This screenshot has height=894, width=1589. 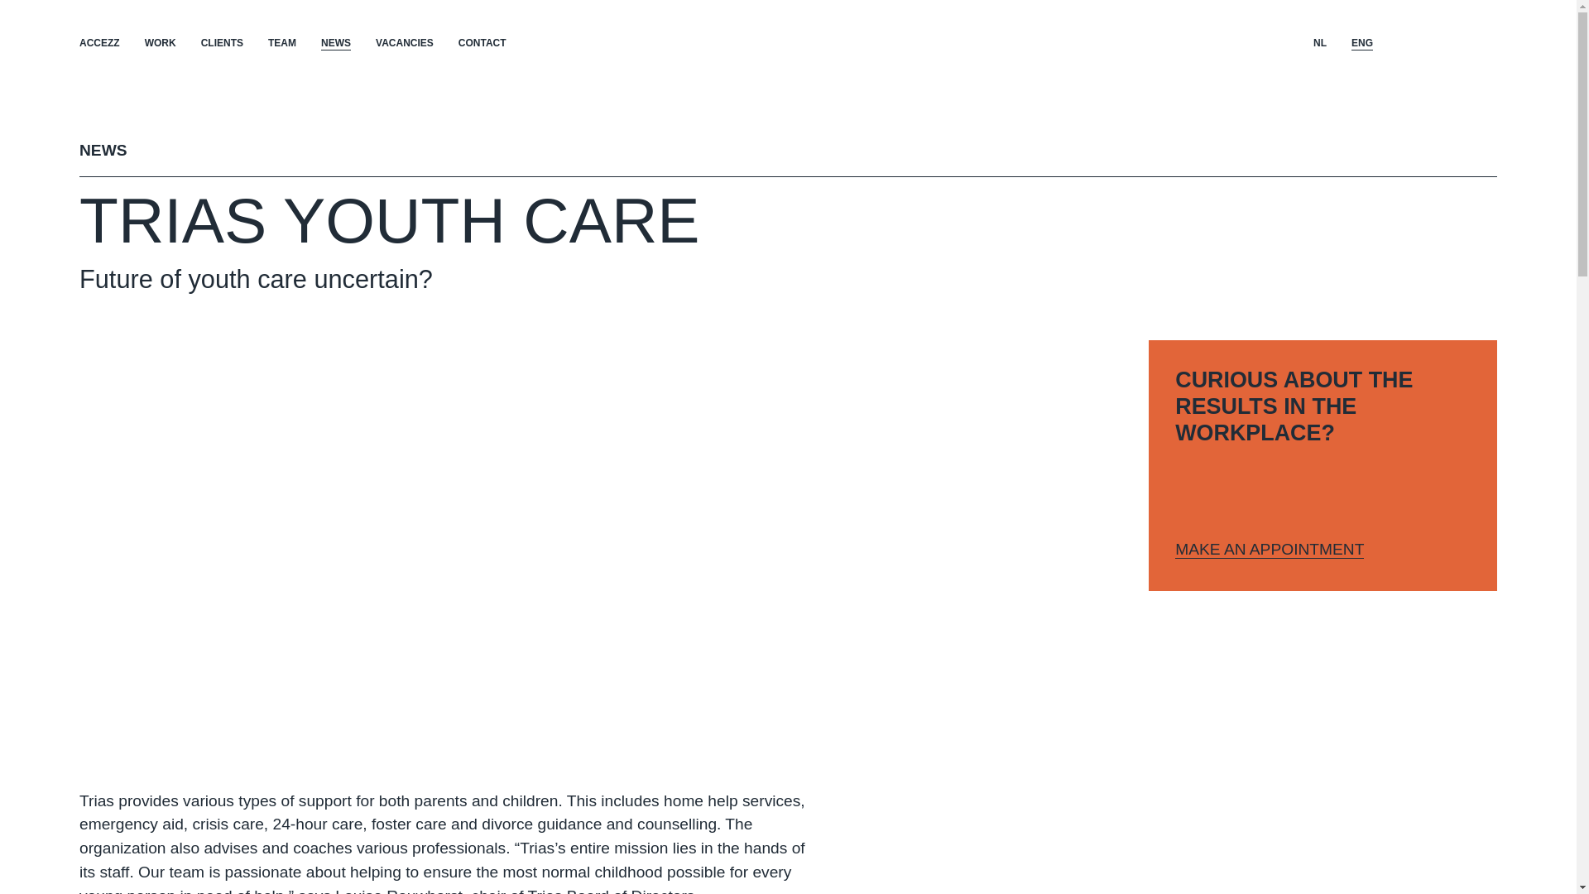 What do you see at coordinates (1468, 41) in the screenshot?
I see `accezz` at bounding box center [1468, 41].